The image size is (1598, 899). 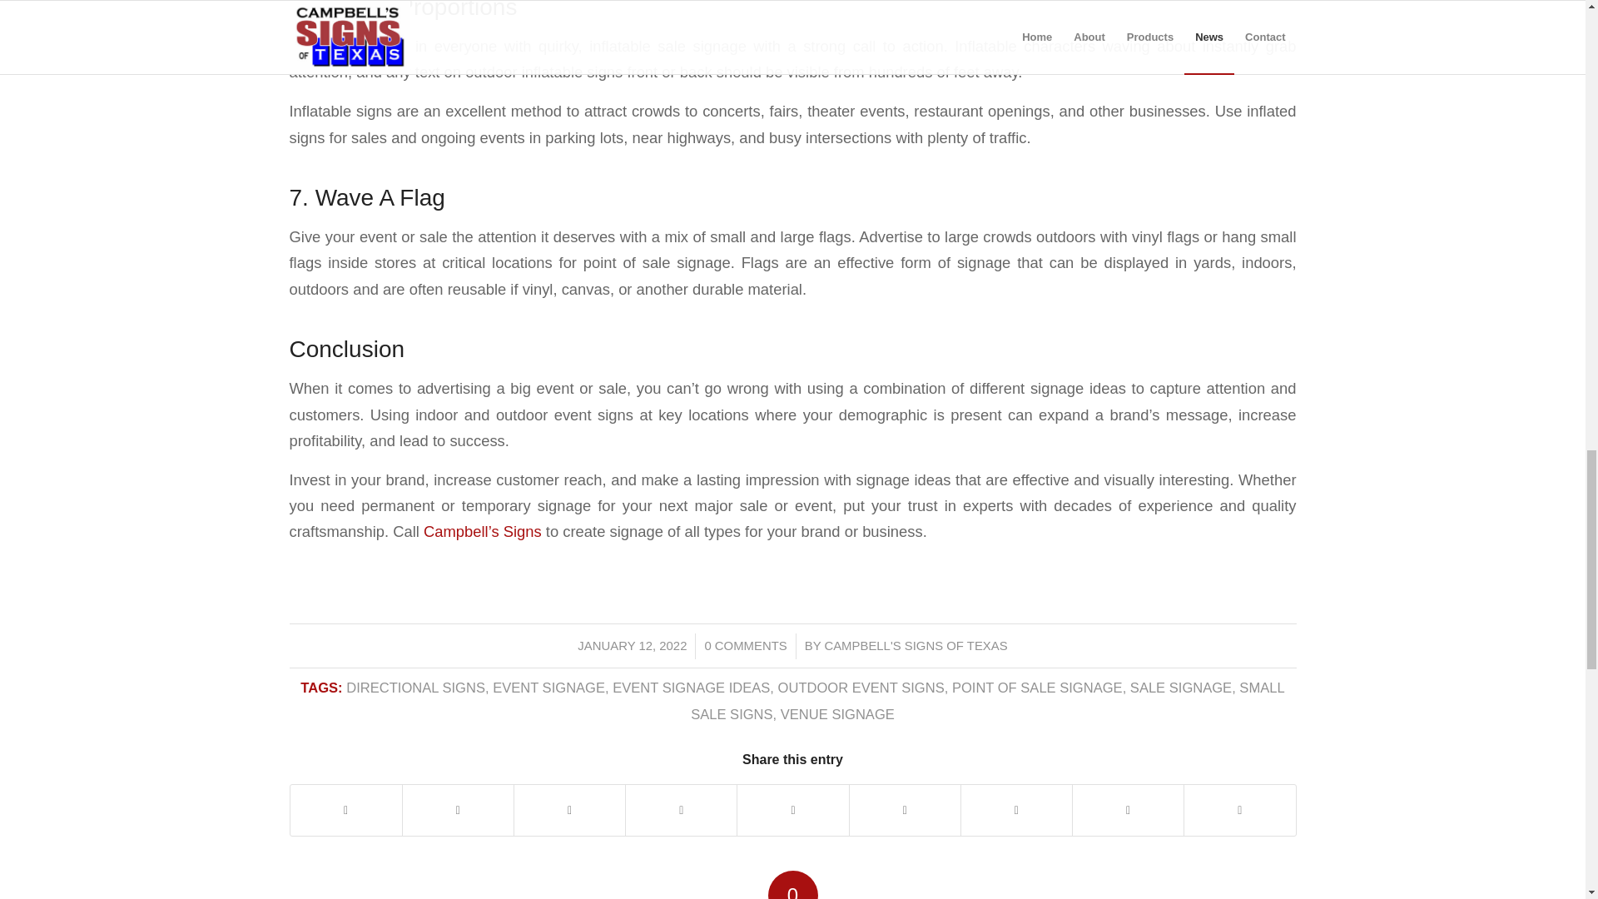 I want to click on POINT OF SALE SIGNAGE, so click(x=1037, y=688).